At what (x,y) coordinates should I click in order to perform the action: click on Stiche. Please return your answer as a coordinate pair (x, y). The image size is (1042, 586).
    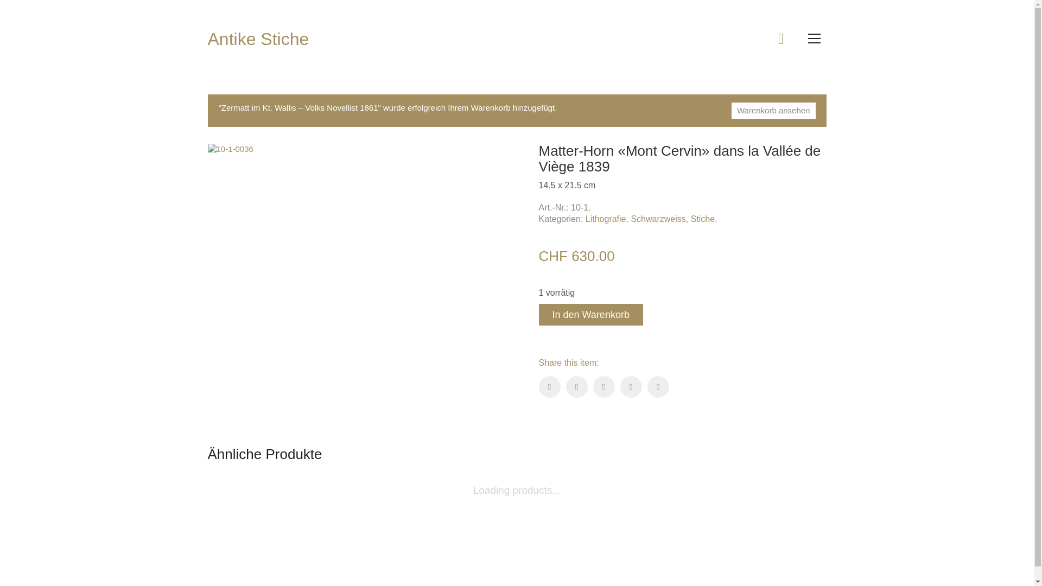
    Looking at the image, I should click on (703, 219).